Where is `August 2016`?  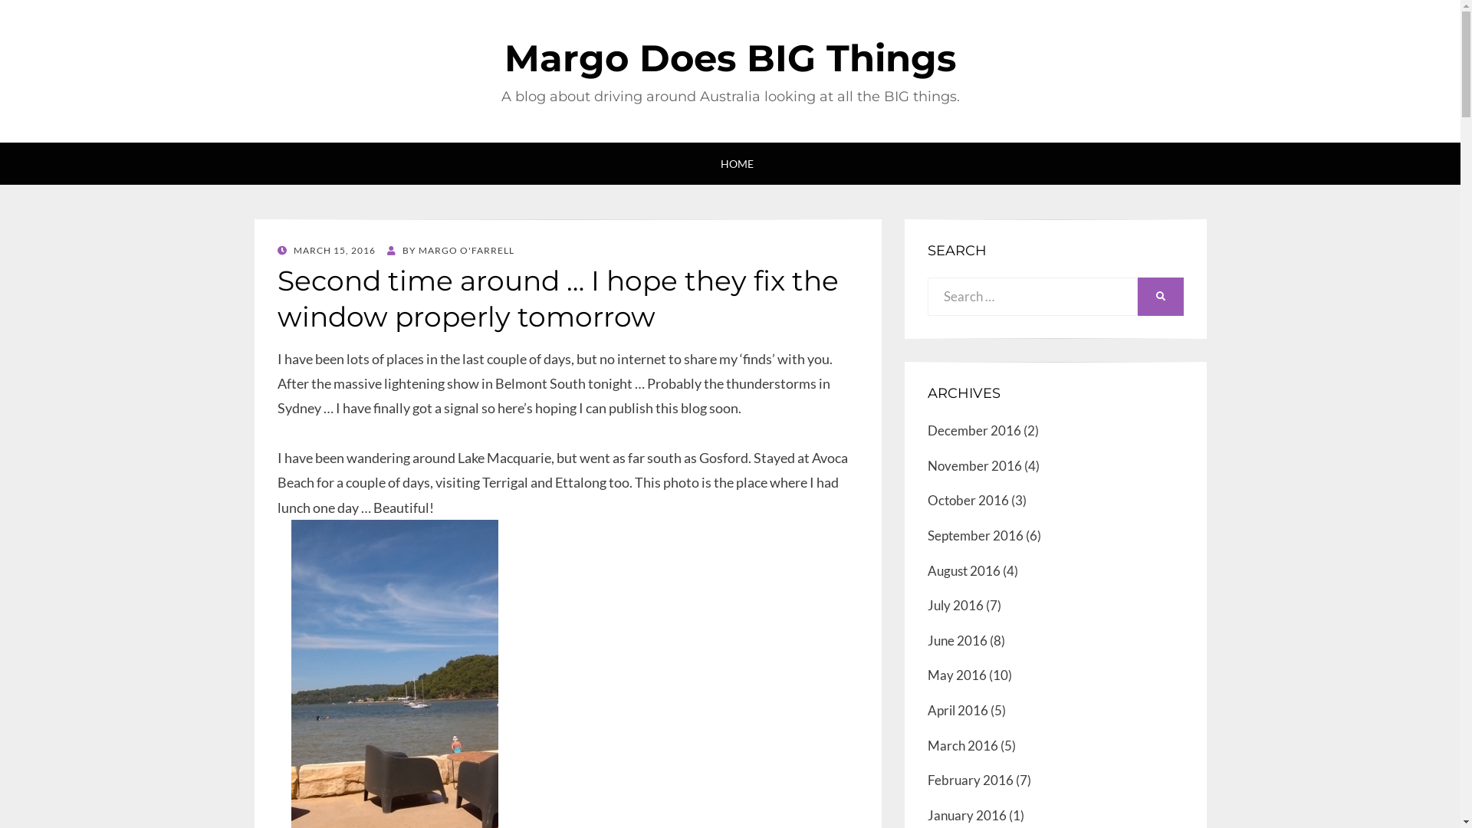
August 2016 is located at coordinates (964, 570).